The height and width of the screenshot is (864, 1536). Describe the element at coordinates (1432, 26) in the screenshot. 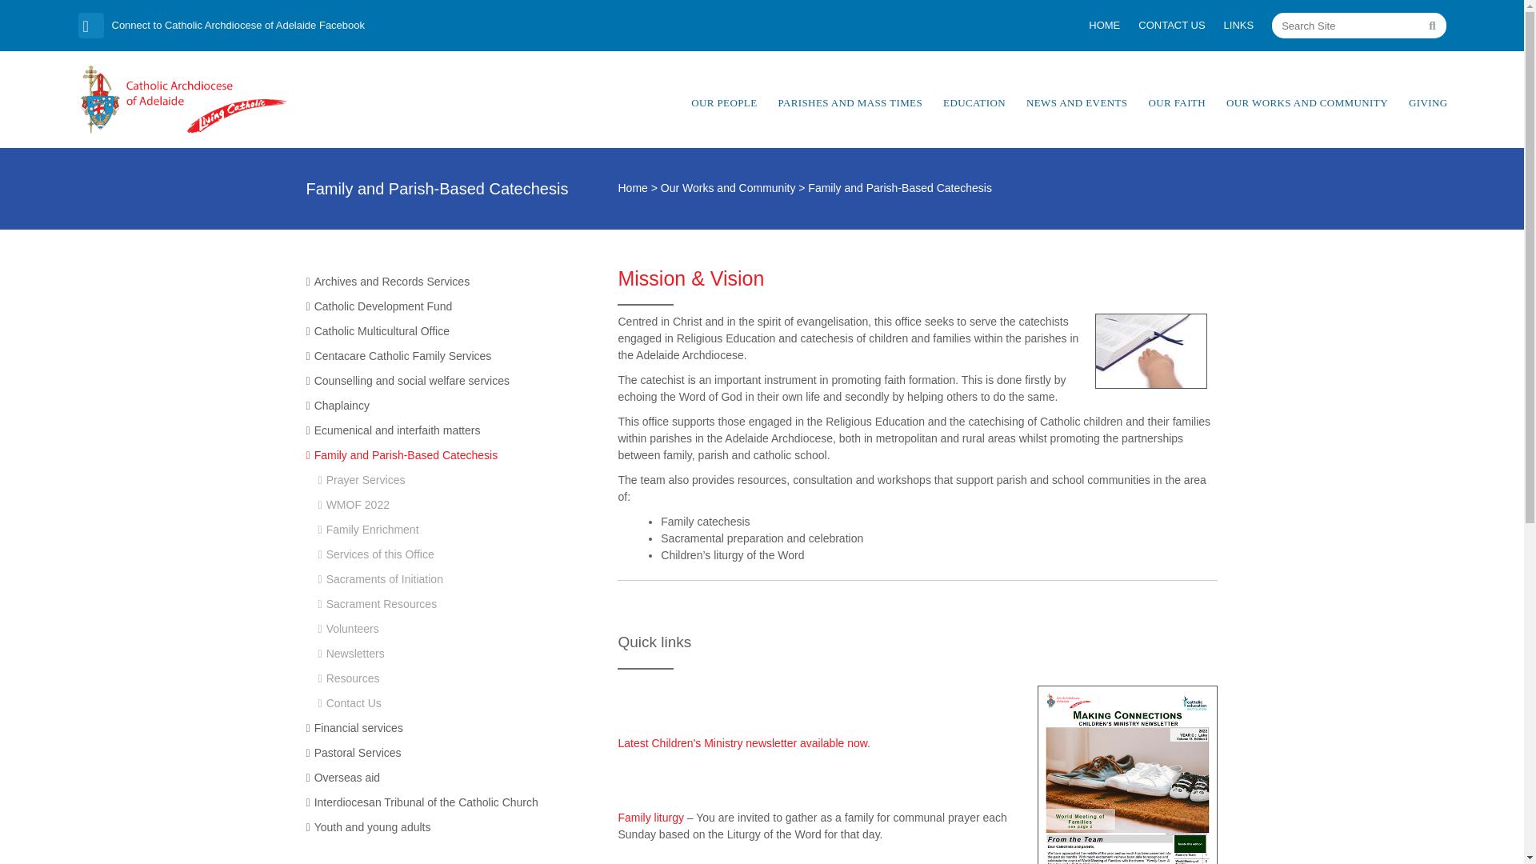

I see `Search this Site` at that location.